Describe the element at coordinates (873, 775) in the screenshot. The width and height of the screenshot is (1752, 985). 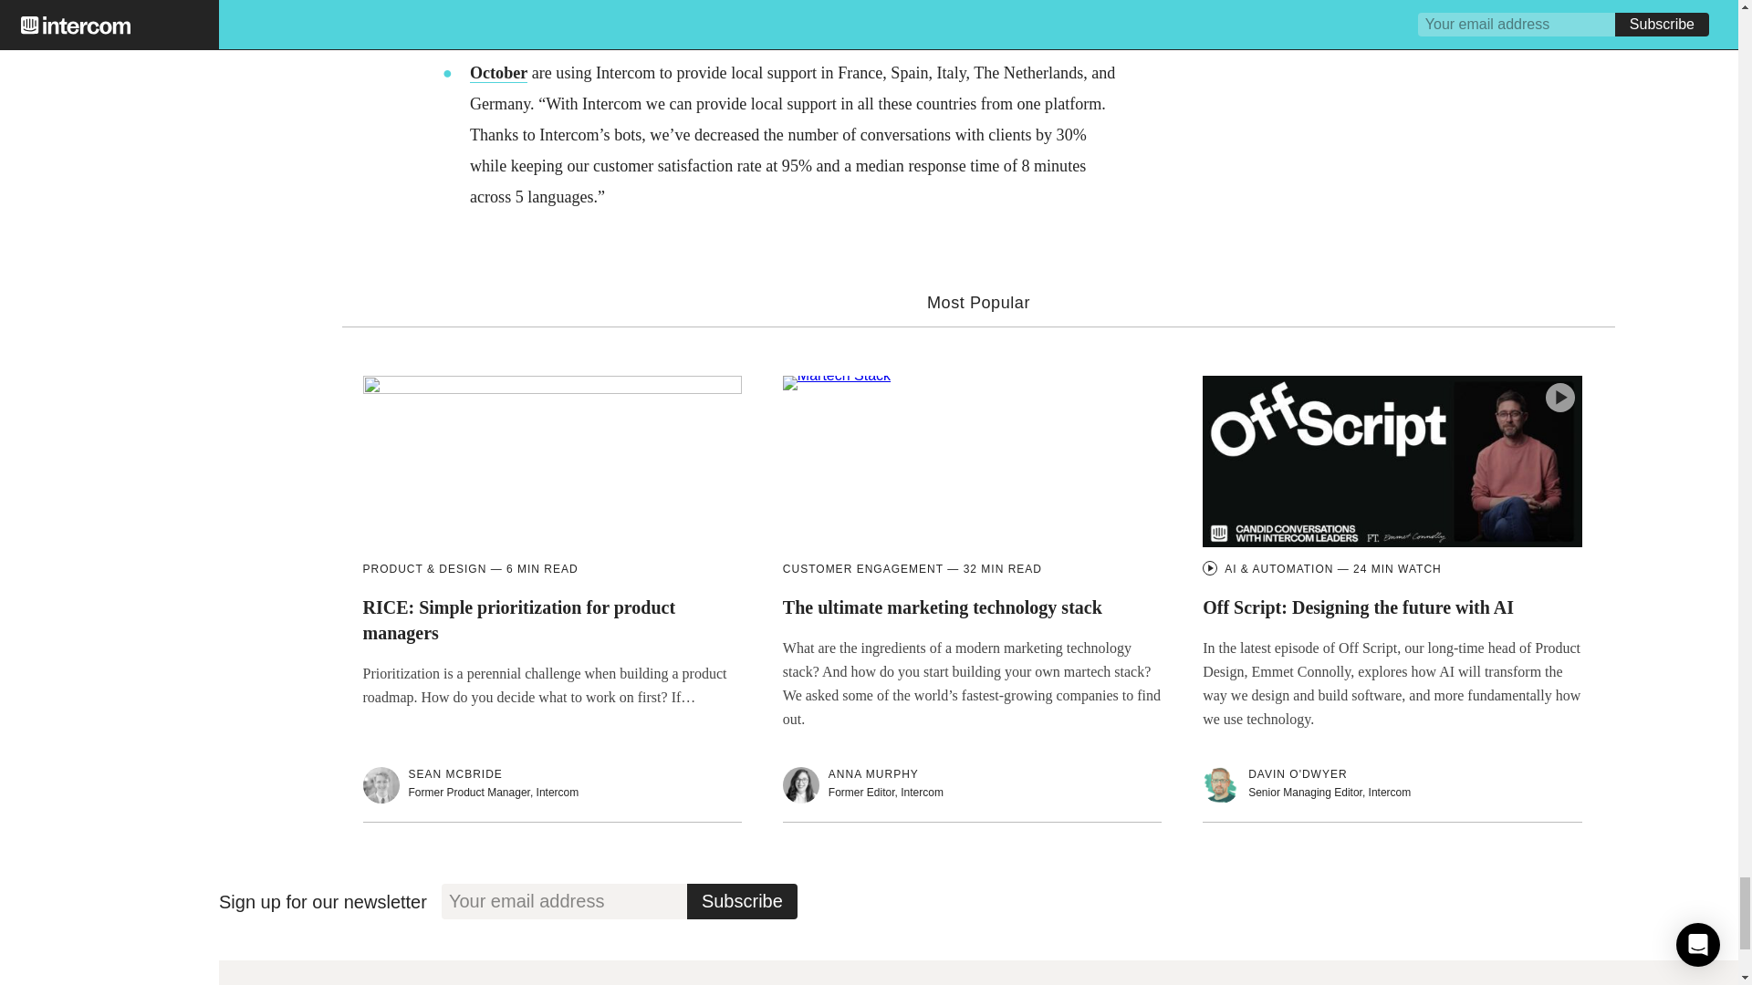
I see `Posts by Anna Murphy` at that location.